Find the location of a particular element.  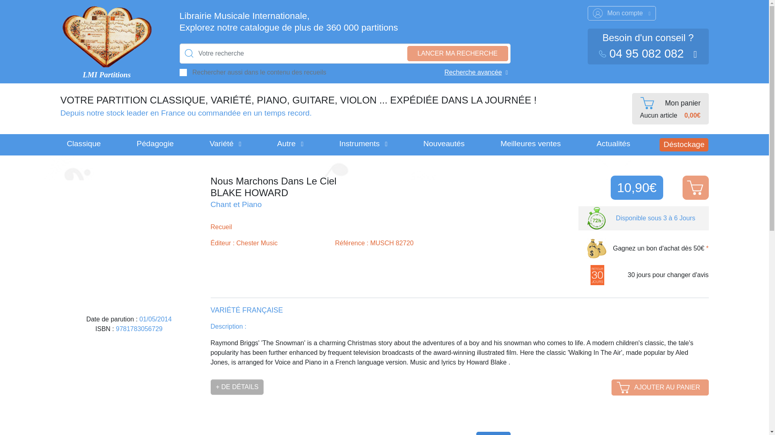

Lancer ma recherche is located at coordinates (457, 54).